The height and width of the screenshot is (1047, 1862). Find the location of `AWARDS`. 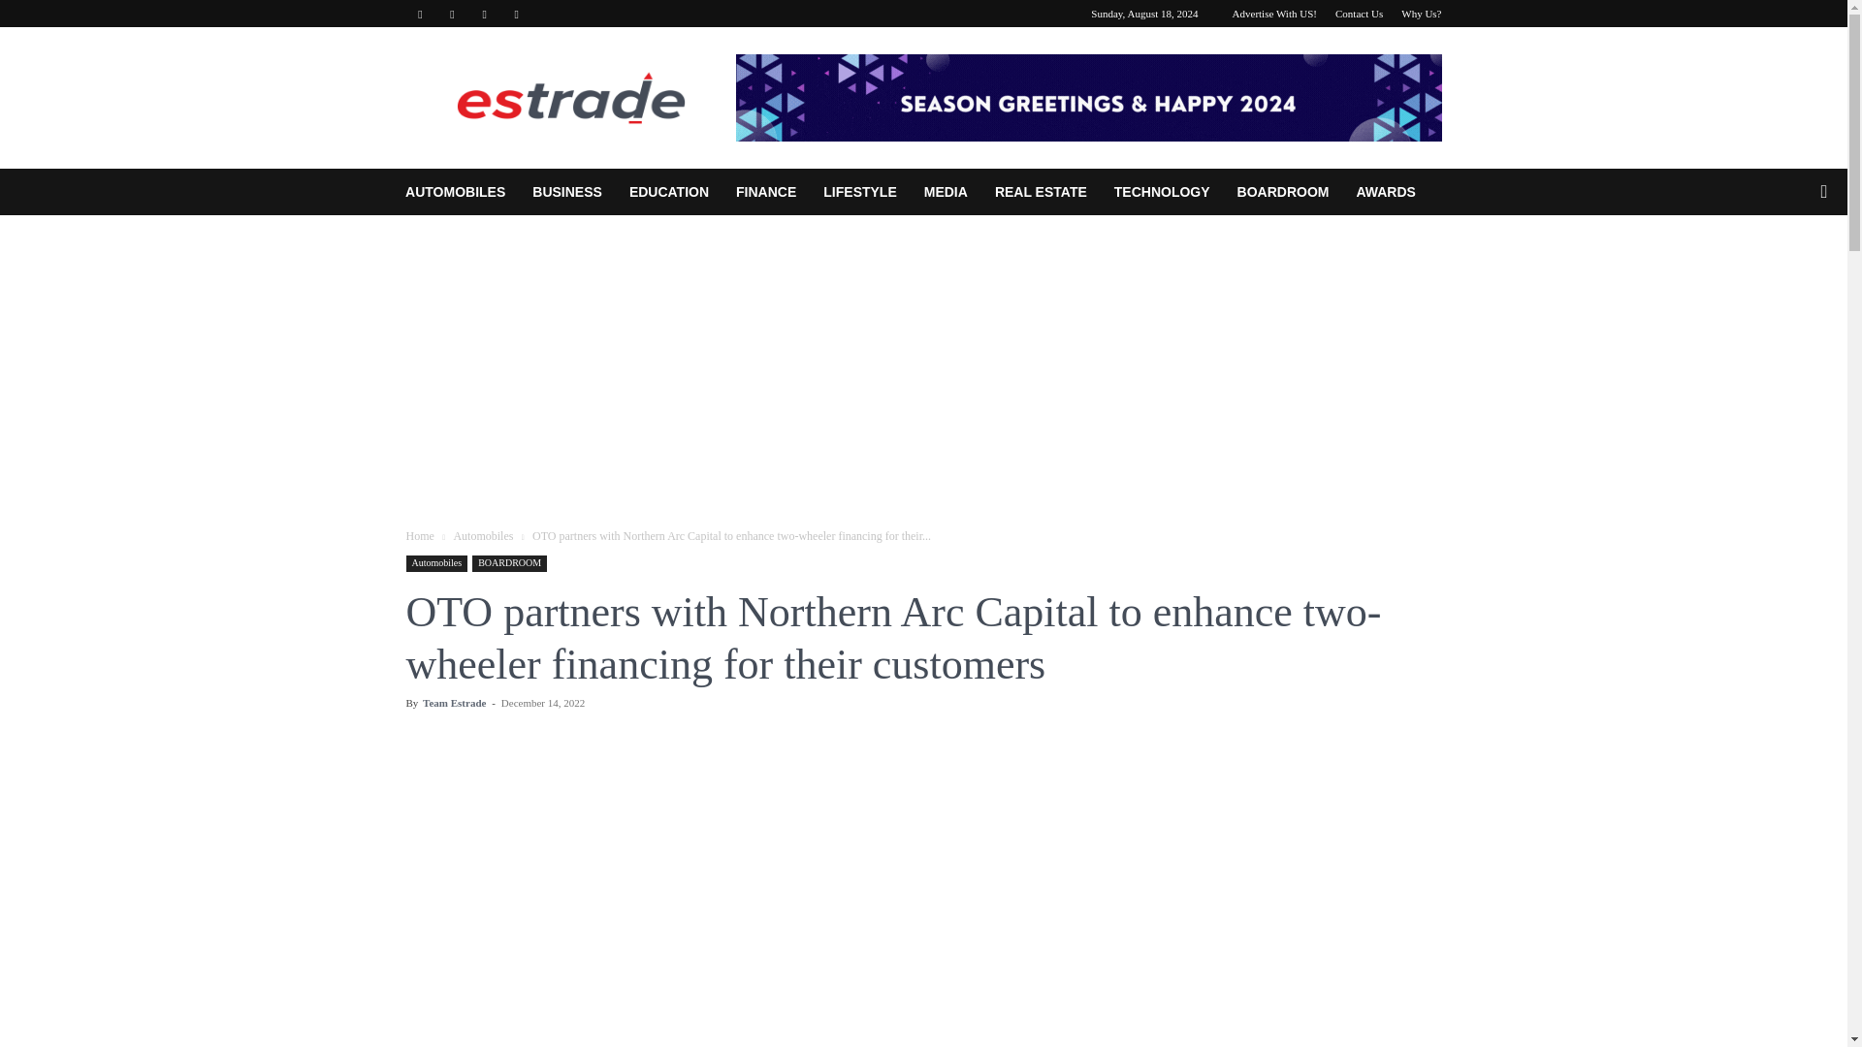

AWARDS is located at coordinates (1385, 192).